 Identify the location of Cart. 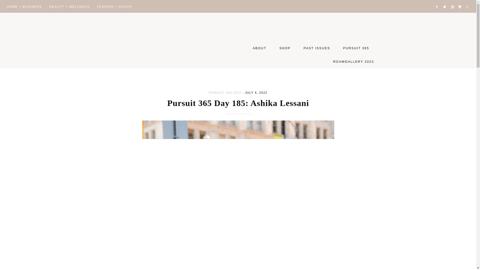
(460, 1).